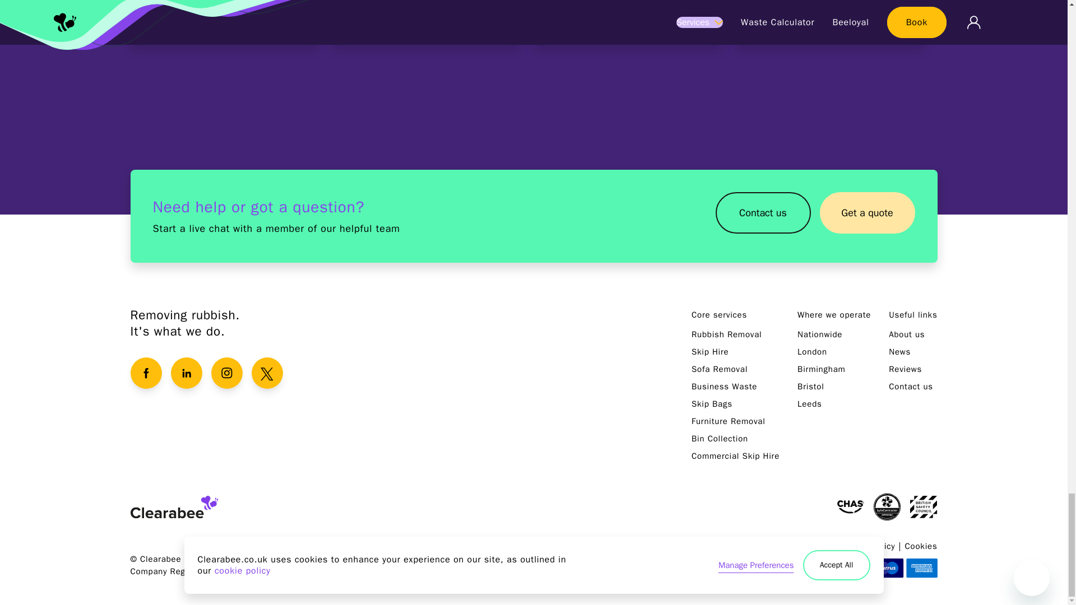 This screenshot has width=1076, height=605. What do you see at coordinates (628, 22) in the screenshot?
I see `Business Waste` at bounding box center [628, 22].